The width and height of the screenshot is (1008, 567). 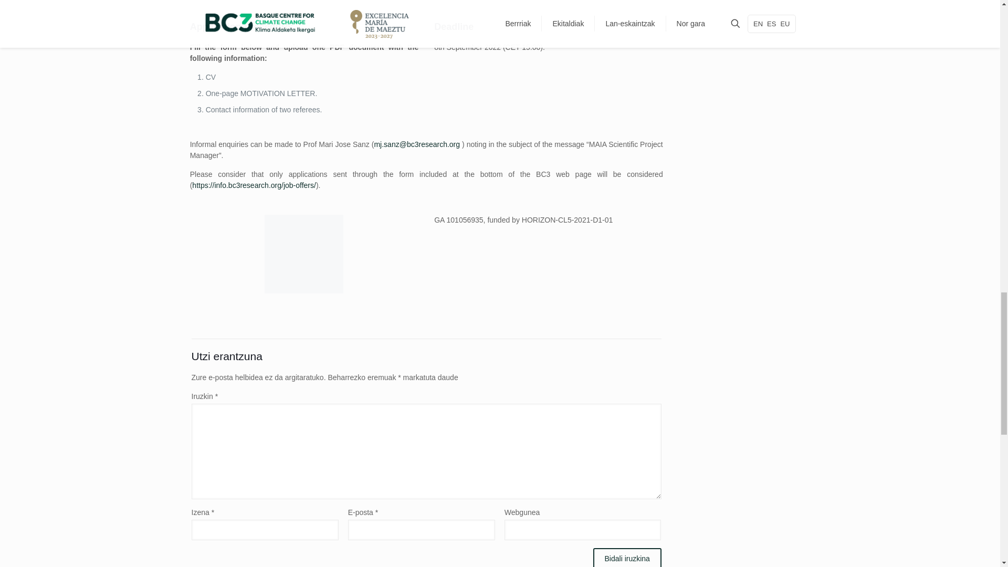 I want to click on Bidali iruzkina, so click(x=627, y=558).